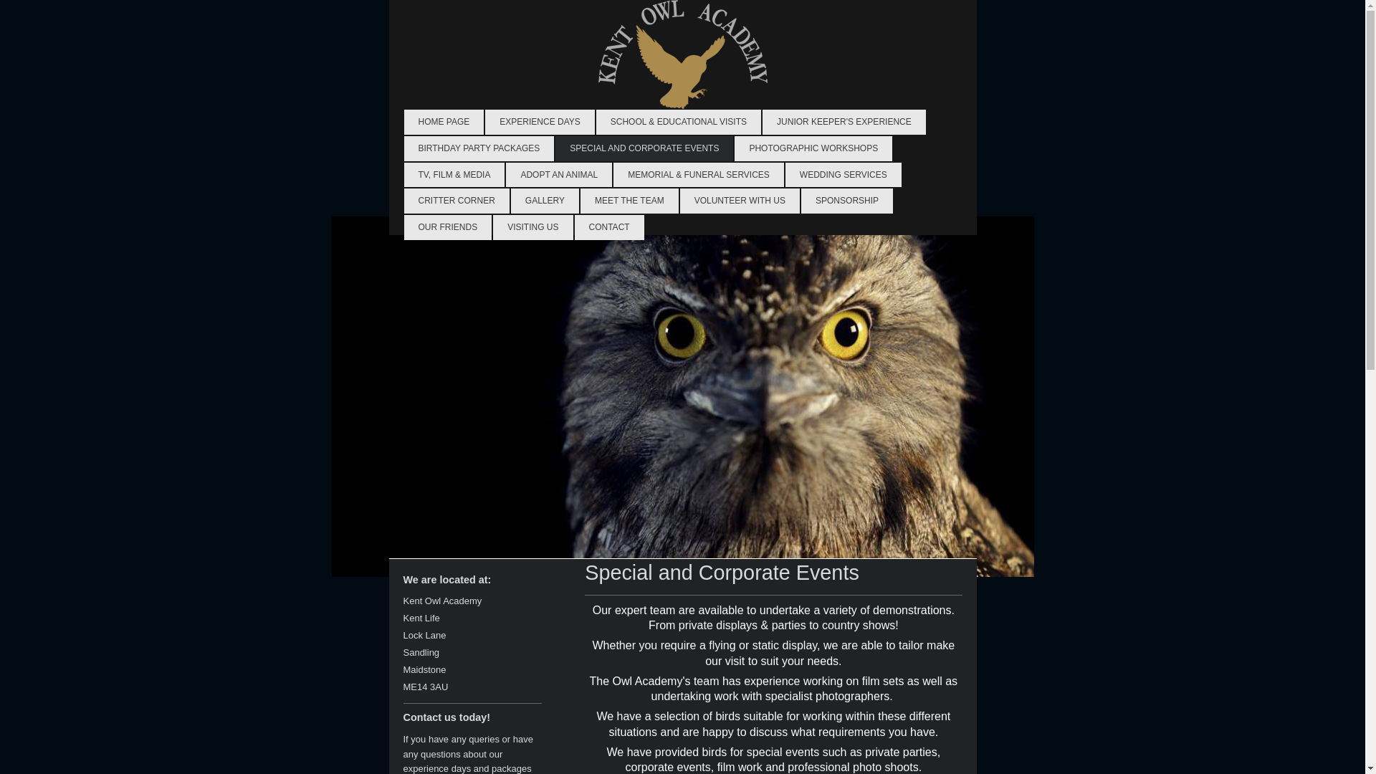 The height and width of the screenshot is (774, 1376). Describe the element at coordinates (644, 148) in the screenshot. I see `SPECIAL AND CORPORATE EVENTS` at that location.